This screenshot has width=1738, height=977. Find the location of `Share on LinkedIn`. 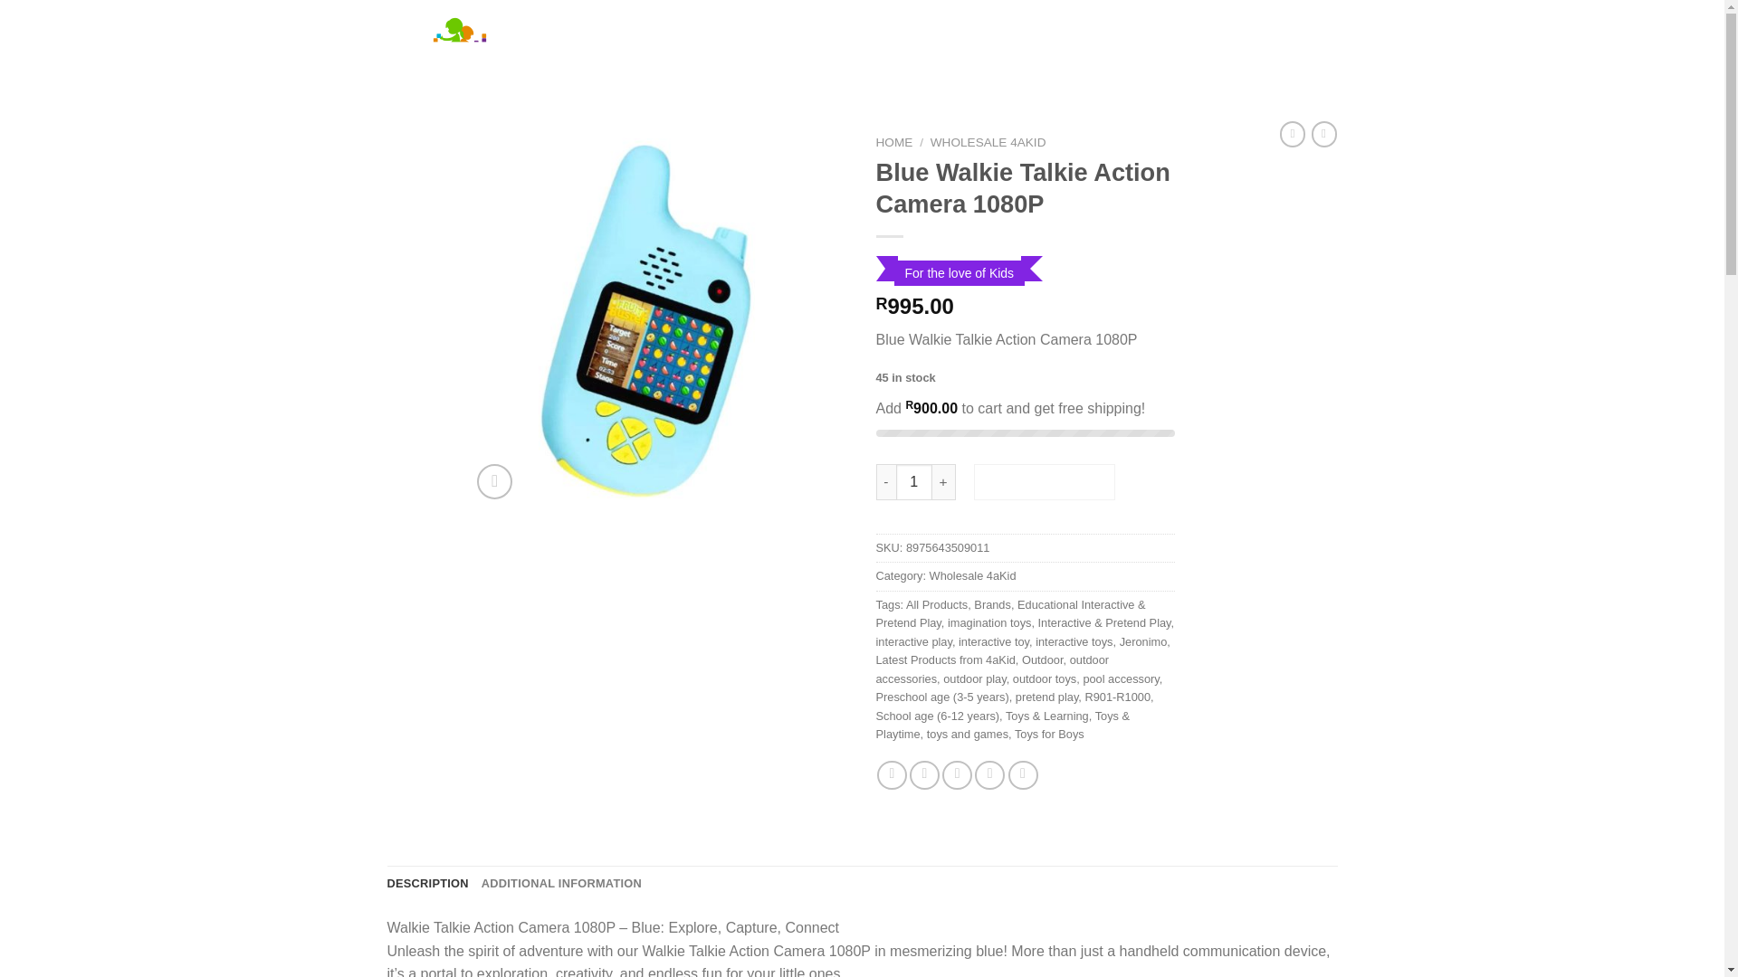

Share on LinkedIn is located at coordinates (1023, 774).